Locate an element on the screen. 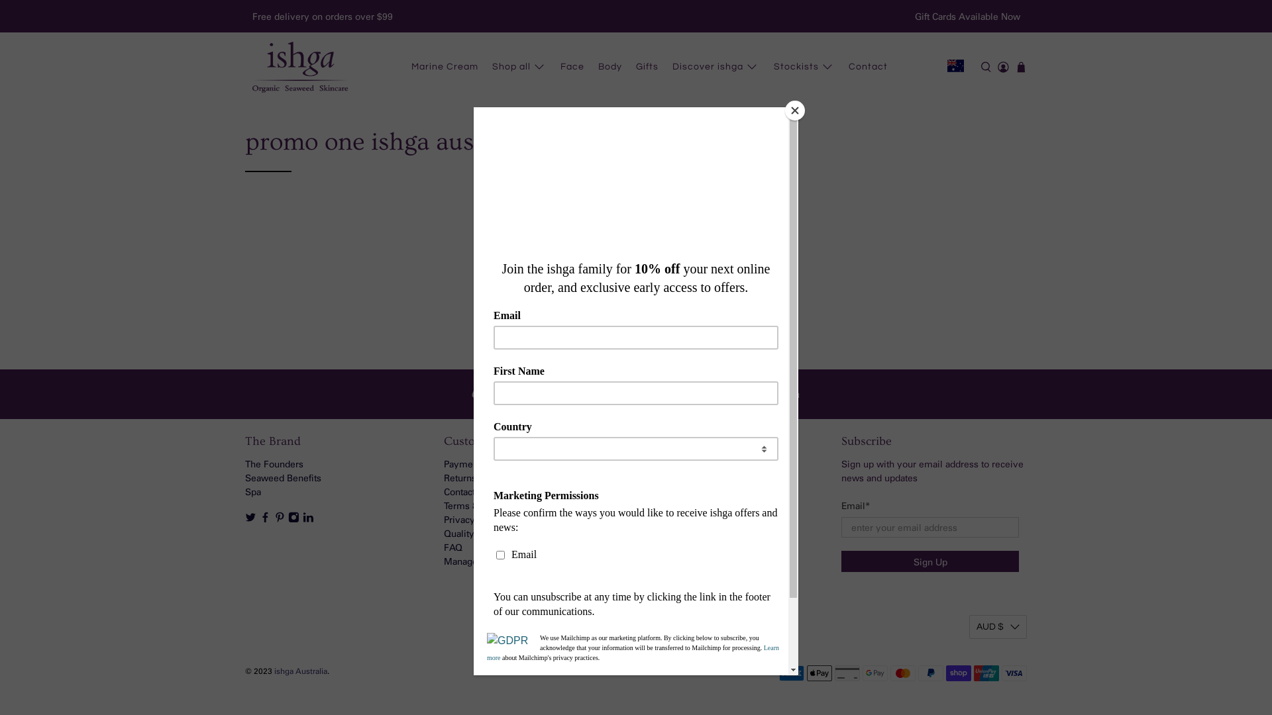 The image size is (1272, 715). XAF is located at coordinates (998, 506).